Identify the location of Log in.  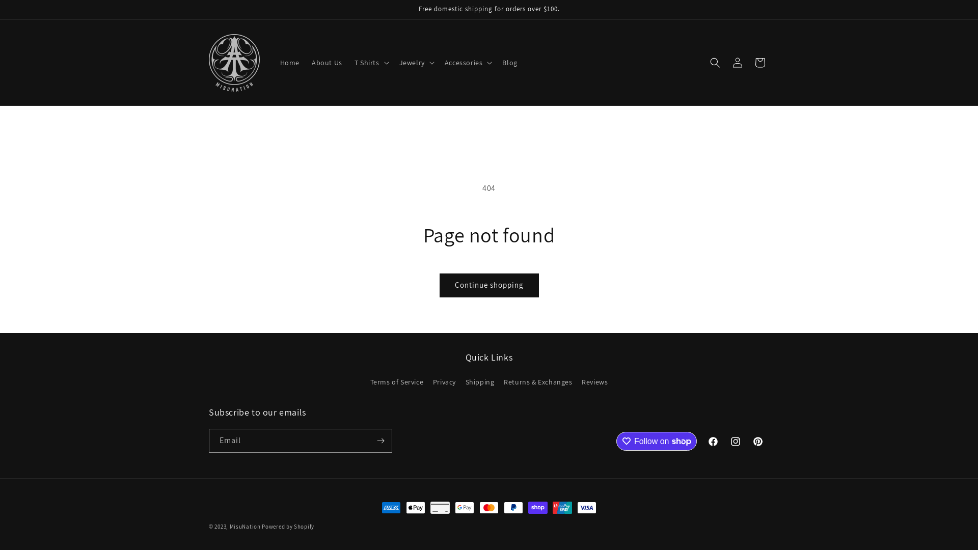
(738, 63).